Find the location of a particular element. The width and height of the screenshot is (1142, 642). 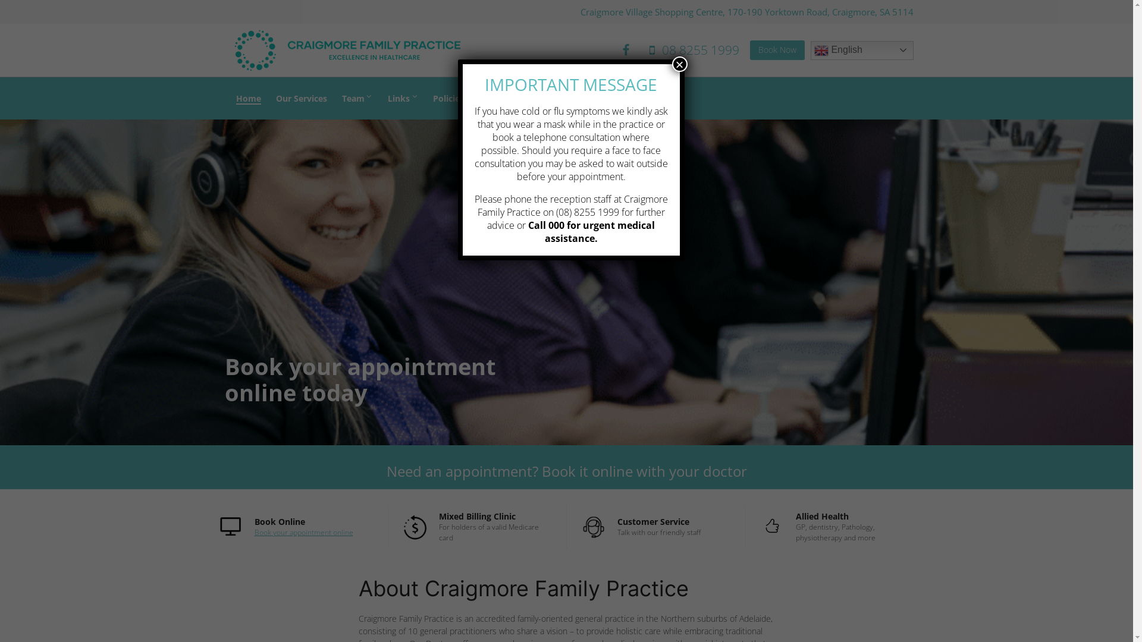

Book Now is located at coordinates (777, 51).